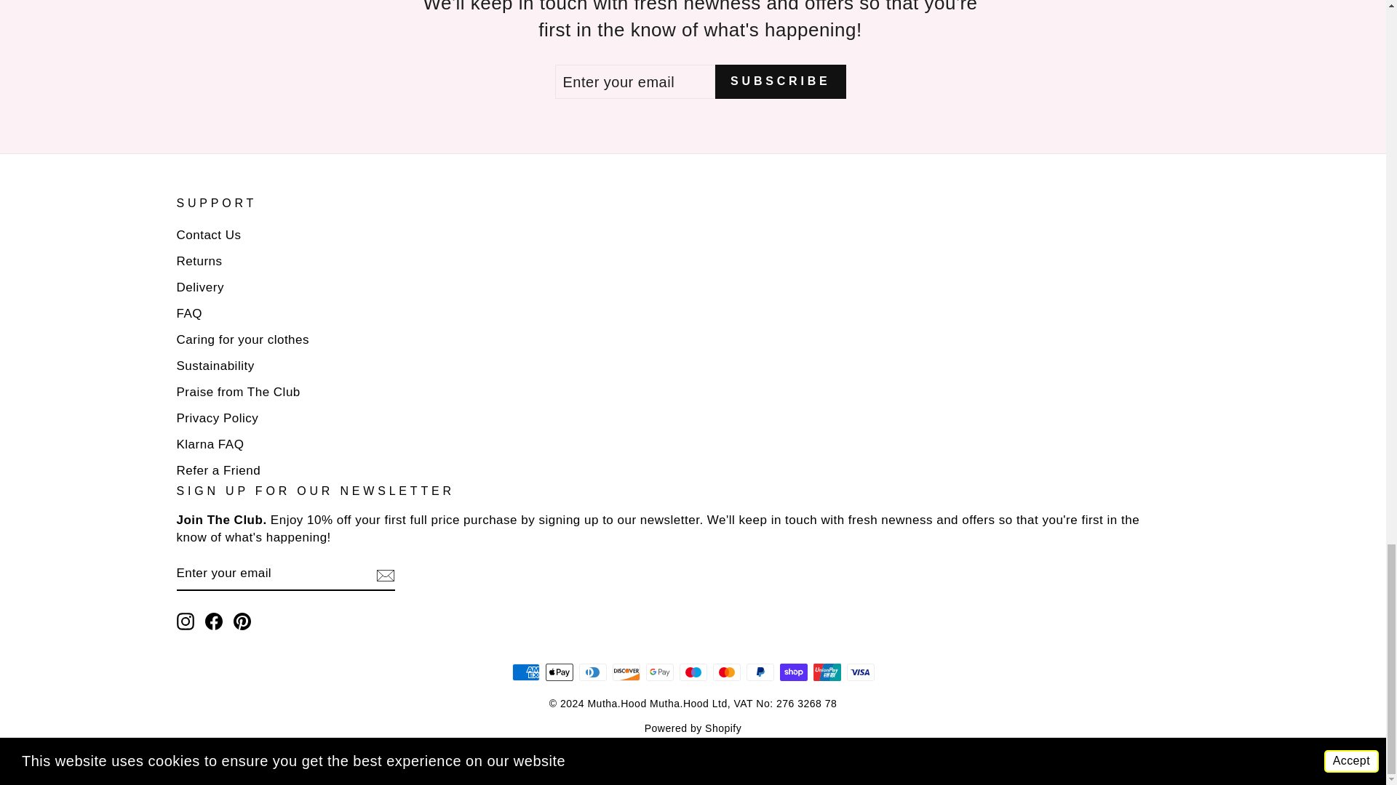  Describe the element at coordinates (525, 672) in the screenshot. I see `American Express` at that location.